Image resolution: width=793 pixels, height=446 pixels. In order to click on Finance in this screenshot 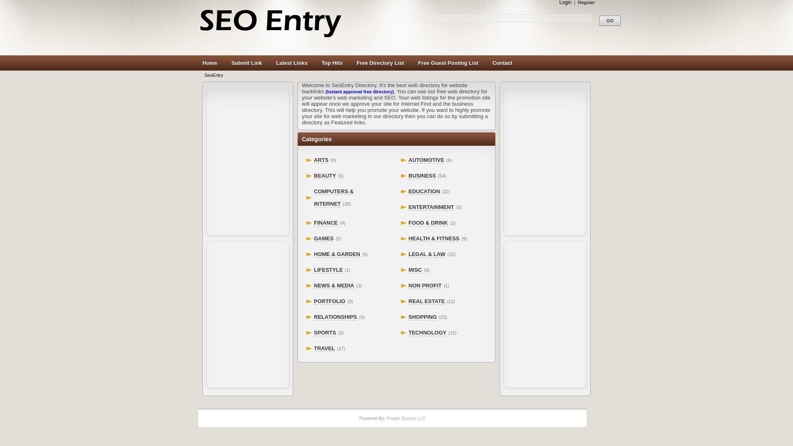, I will do `click(325, 223)`.